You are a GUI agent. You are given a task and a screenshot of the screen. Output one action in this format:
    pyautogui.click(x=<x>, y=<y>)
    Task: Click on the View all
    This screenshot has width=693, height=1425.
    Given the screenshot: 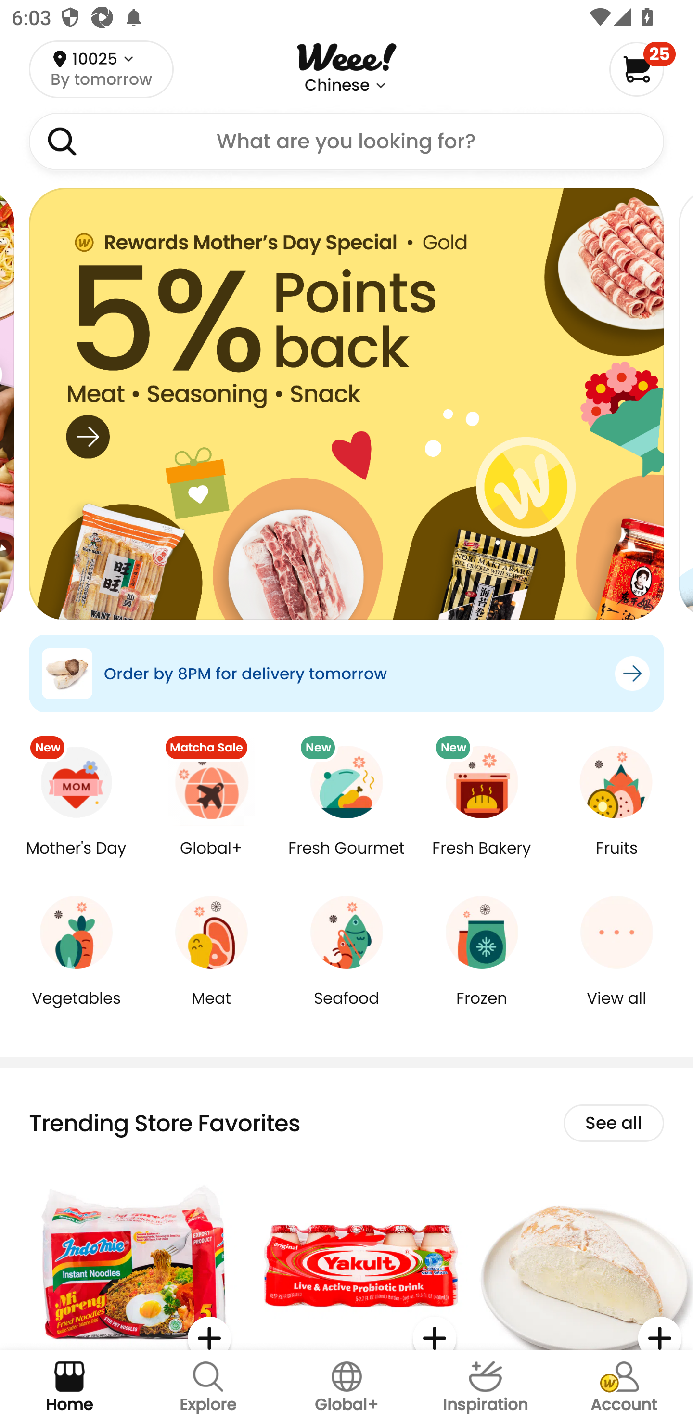 What is the action you would take?
    pyautogui.click(x=616, y=1010)
    